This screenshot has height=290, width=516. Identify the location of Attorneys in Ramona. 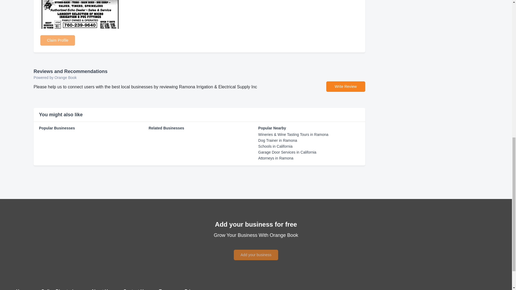
(276, 158).